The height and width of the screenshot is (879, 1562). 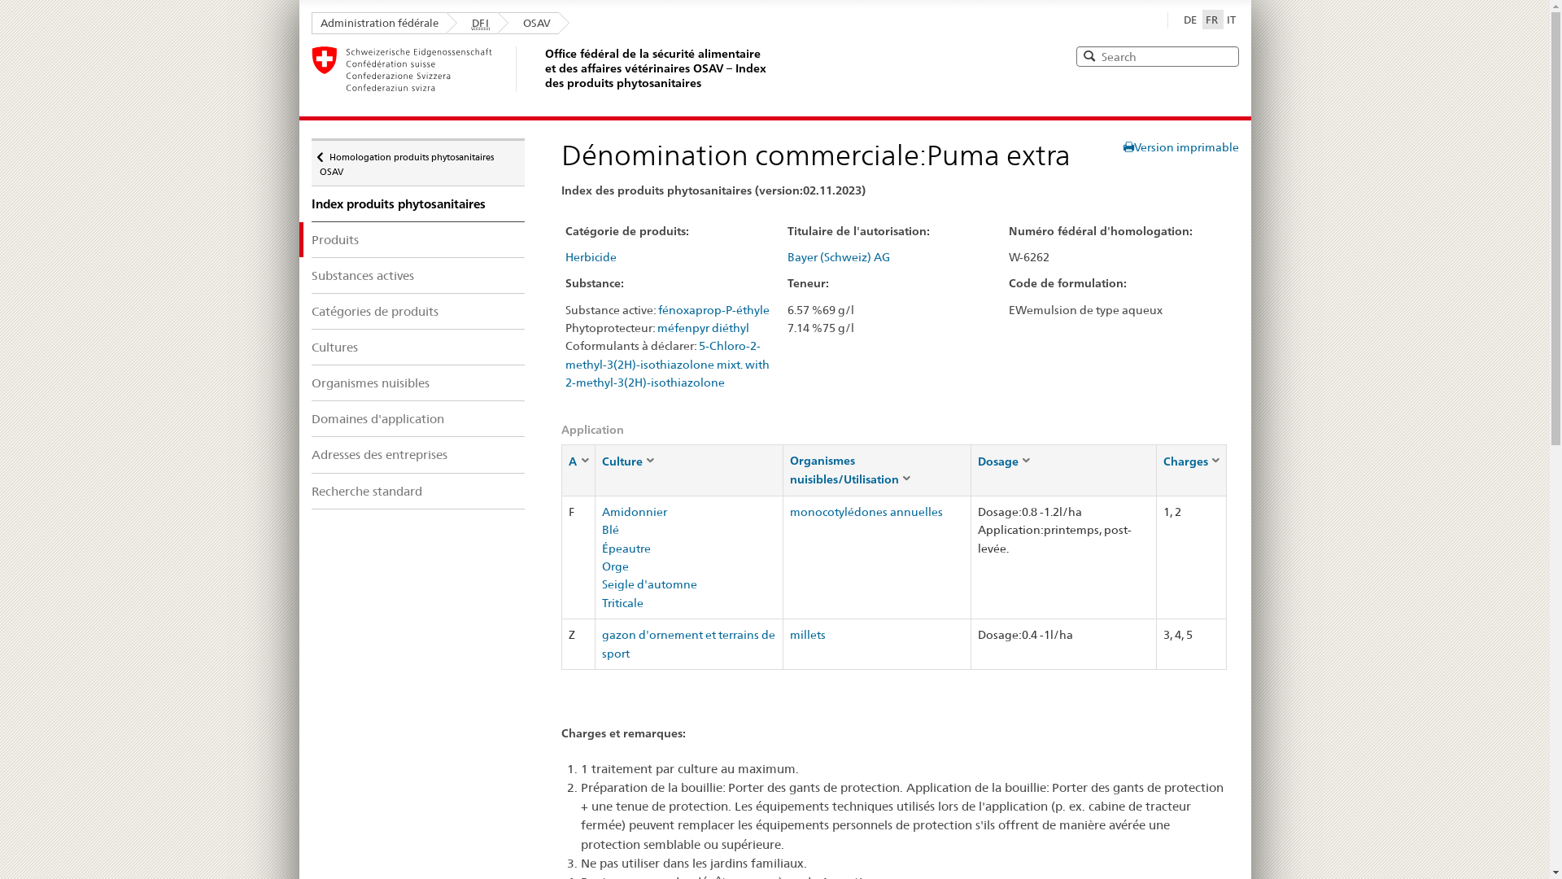 What do you see at coordinates (472, 23) in the screenshot?
I see `DFI` at bounding box center [472, 23].